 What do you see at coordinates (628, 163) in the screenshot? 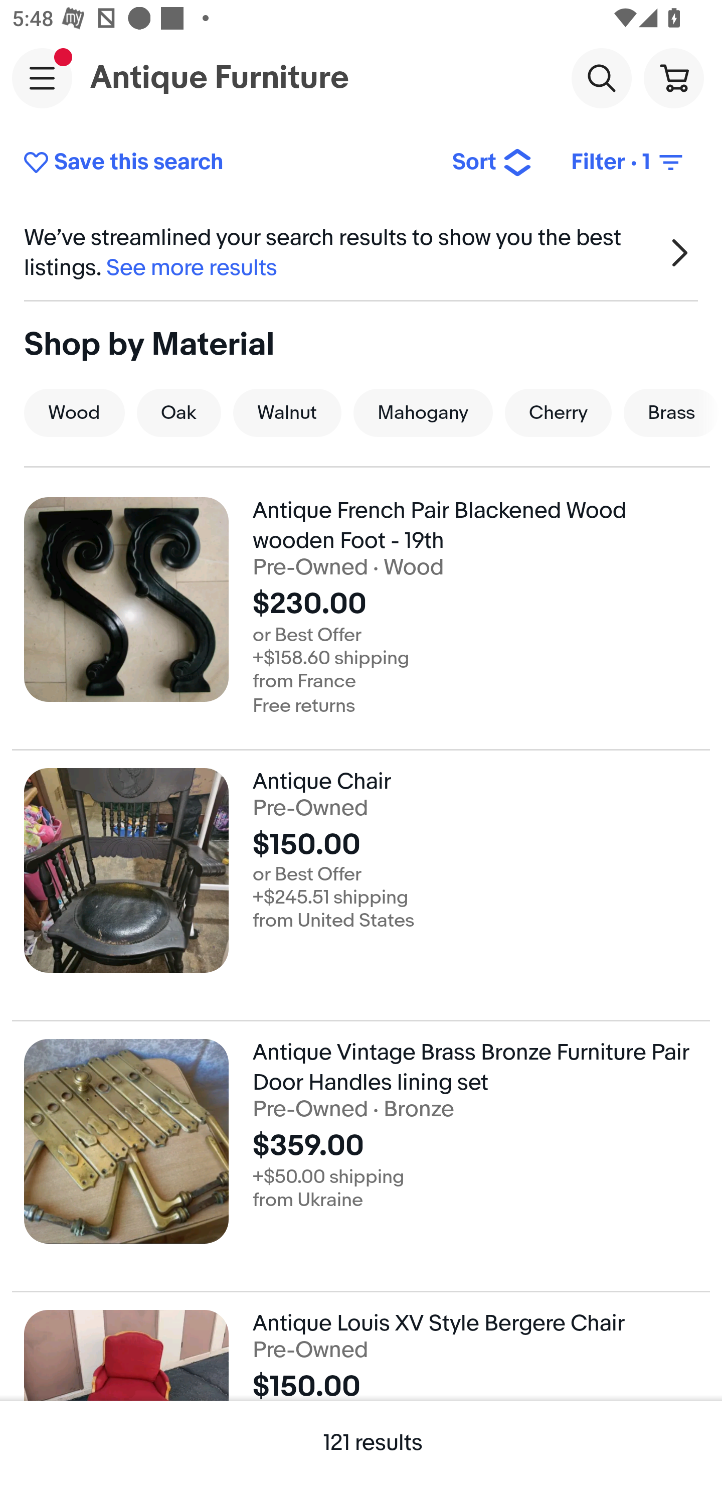
I see `Filter • 1 Filter (1 applied)` at bounding box center [628, 163].